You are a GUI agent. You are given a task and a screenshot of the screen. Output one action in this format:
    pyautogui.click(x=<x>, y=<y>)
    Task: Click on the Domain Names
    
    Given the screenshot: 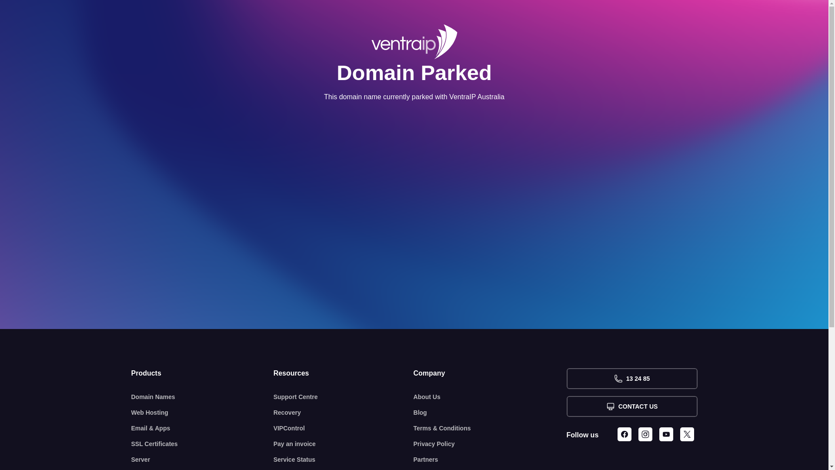 What is the action you would take?
    pyautogui.click(x=203, y=397)
    